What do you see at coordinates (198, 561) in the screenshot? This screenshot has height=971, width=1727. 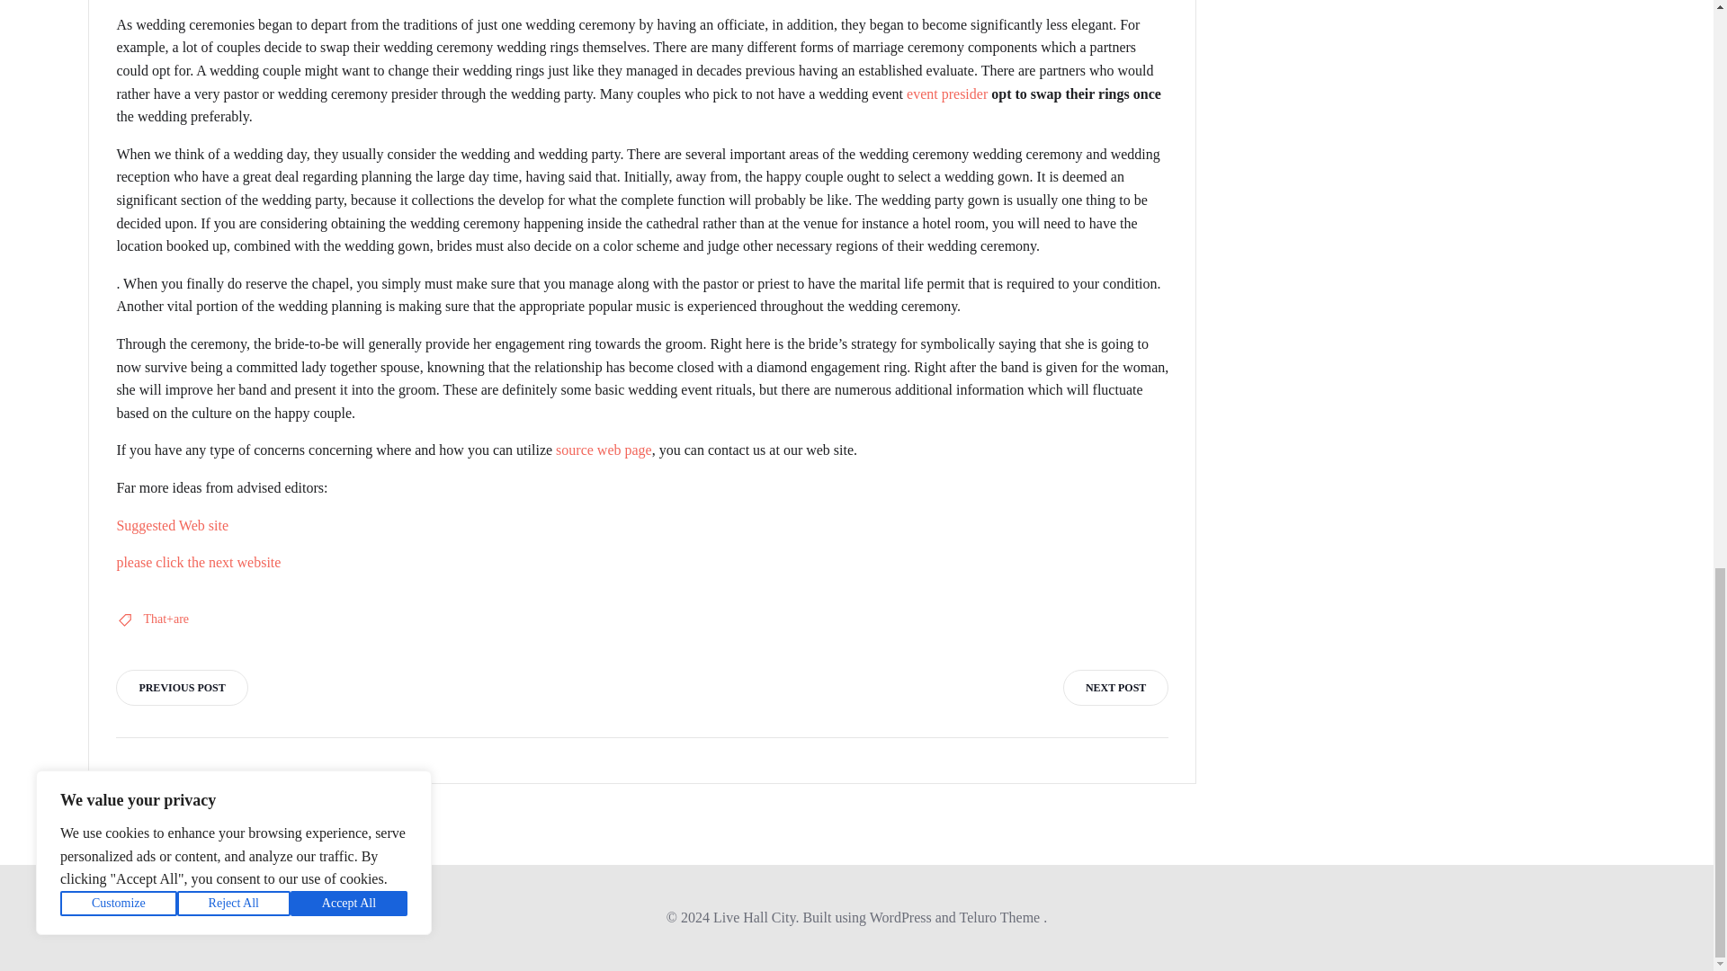 I see `please click the next website` at bounding box center [198, 561].